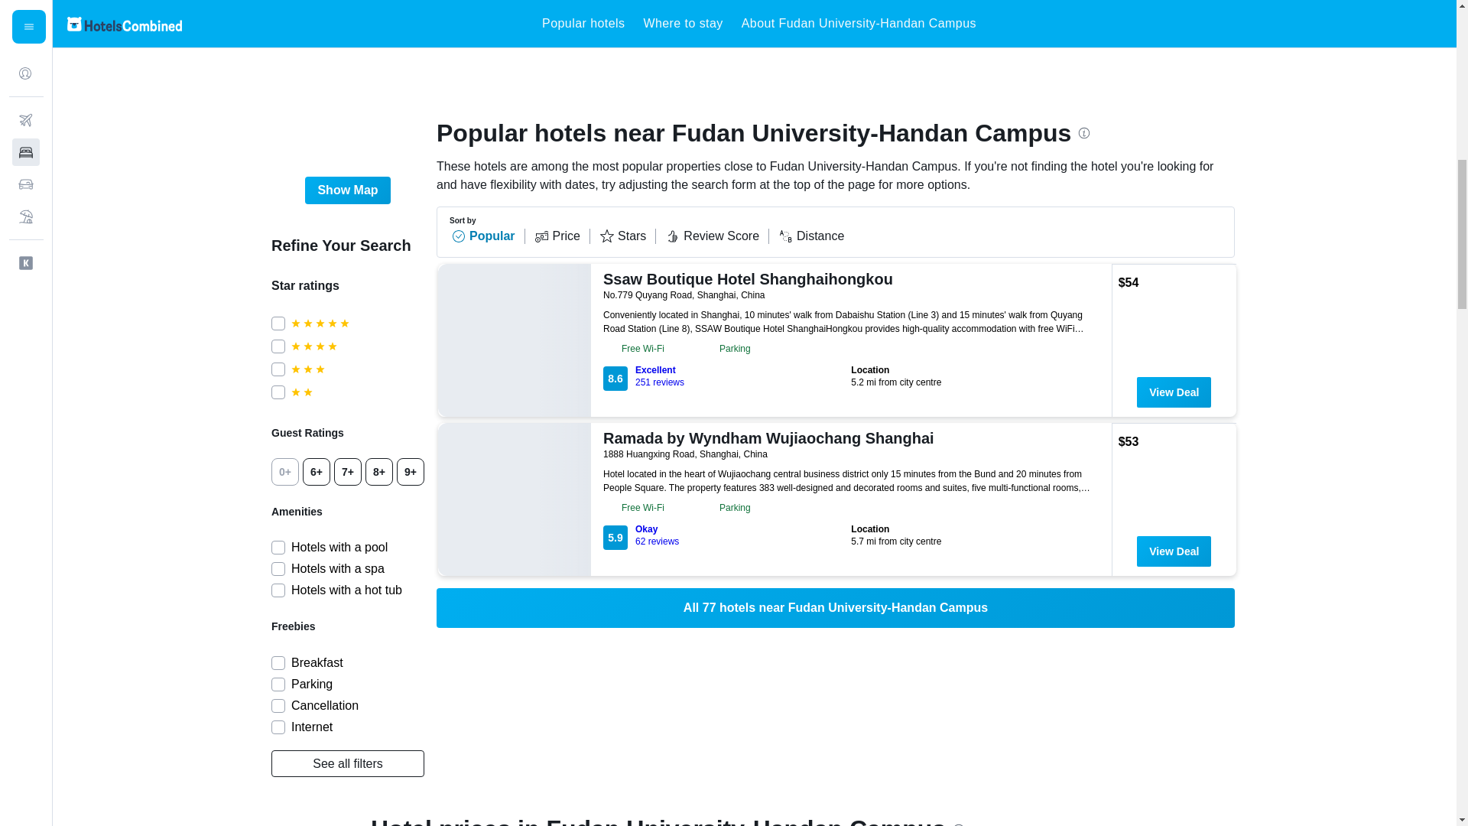 The image size is (1468, 826). I want to click on Yangpu Hotels, so click(654, 22).